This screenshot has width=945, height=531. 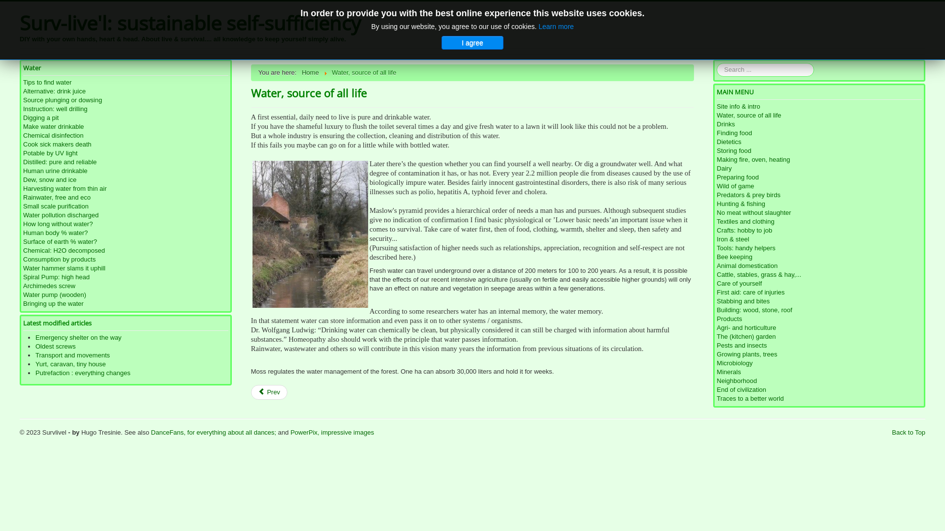 What do you see at coordinates (556, 27) in the screenshot?
I see `Learn more` at bounding box center [556, 27].